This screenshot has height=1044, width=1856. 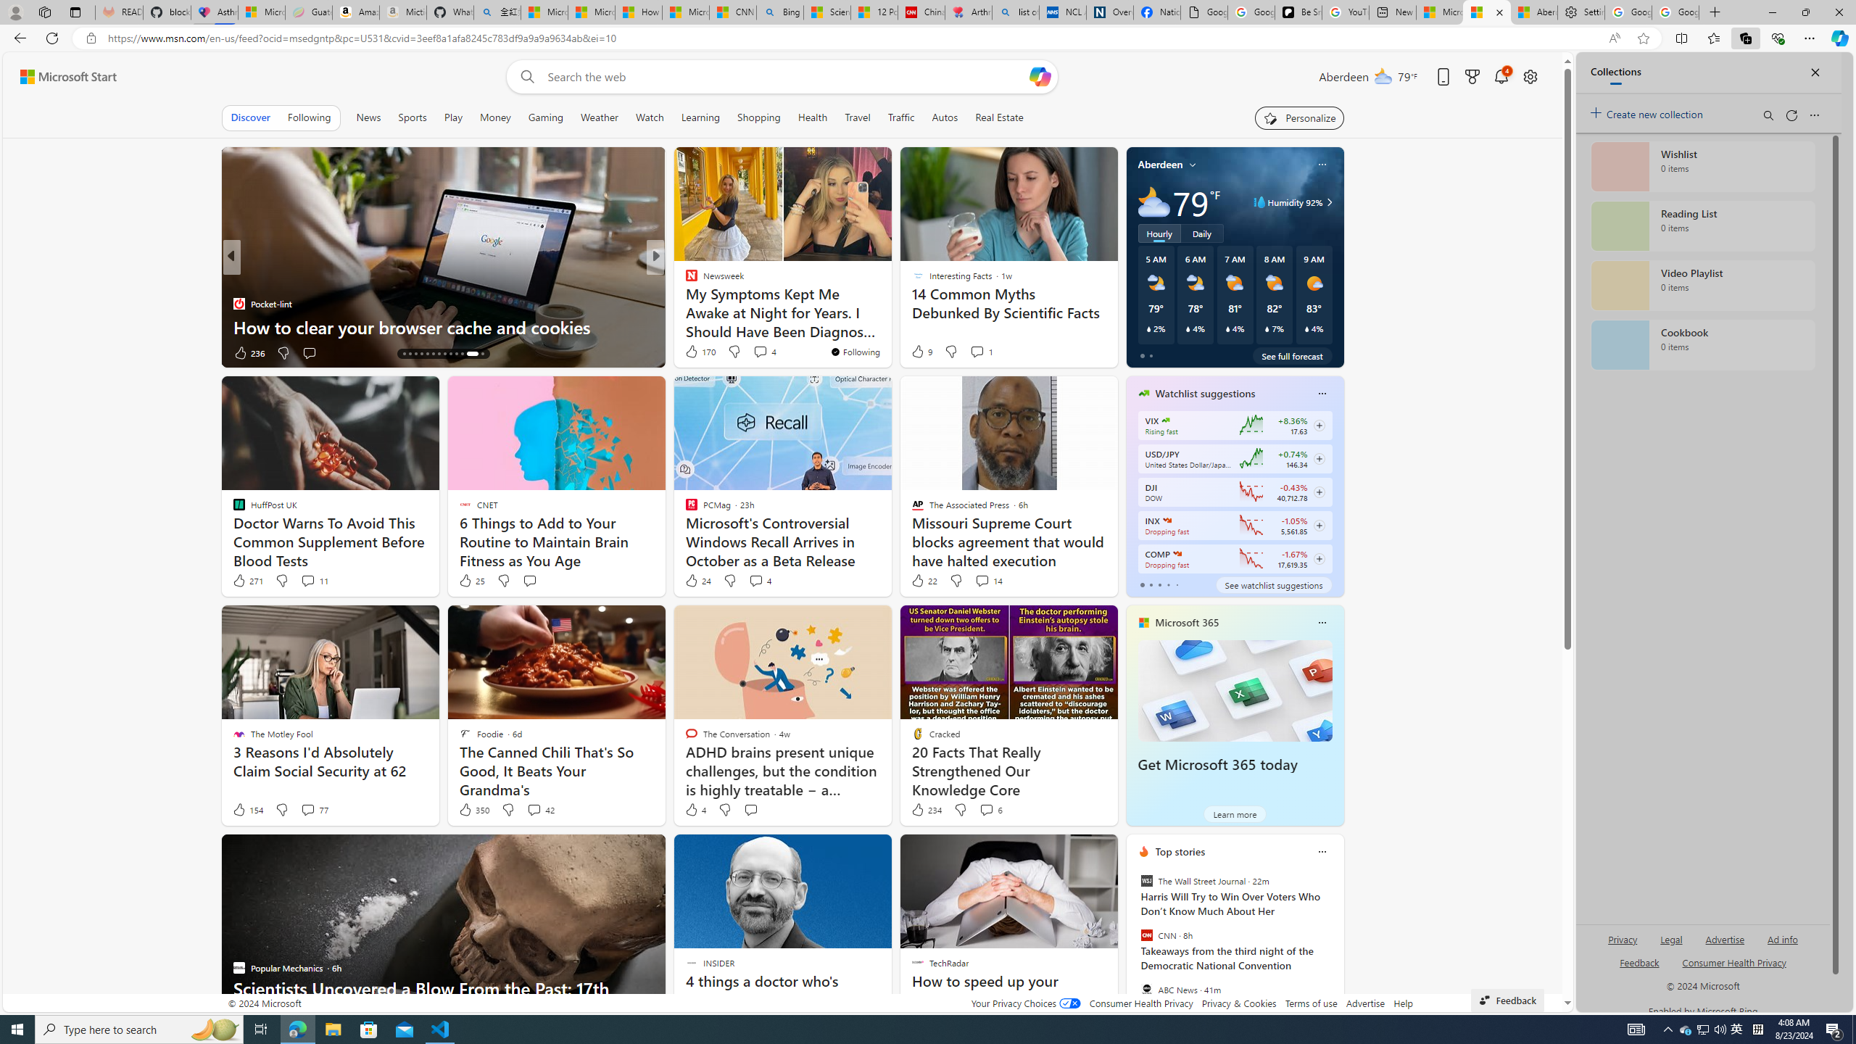 I want to click on 25 Like, so click(x=470, y=581).